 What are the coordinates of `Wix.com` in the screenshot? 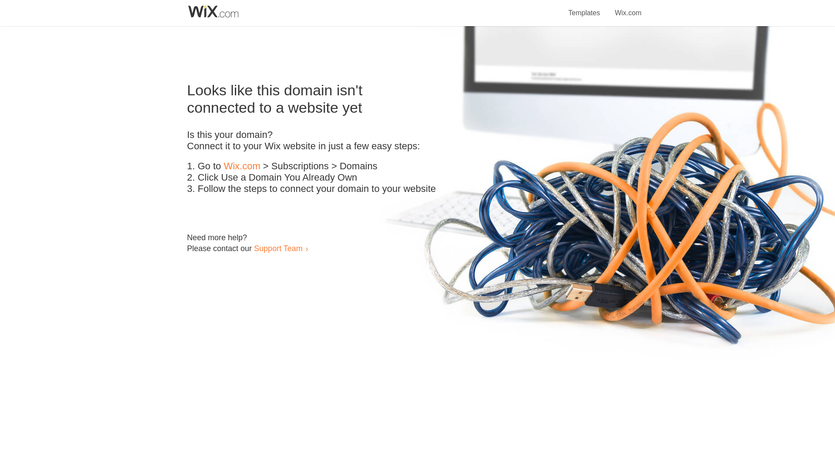 It's located at (242, 166).